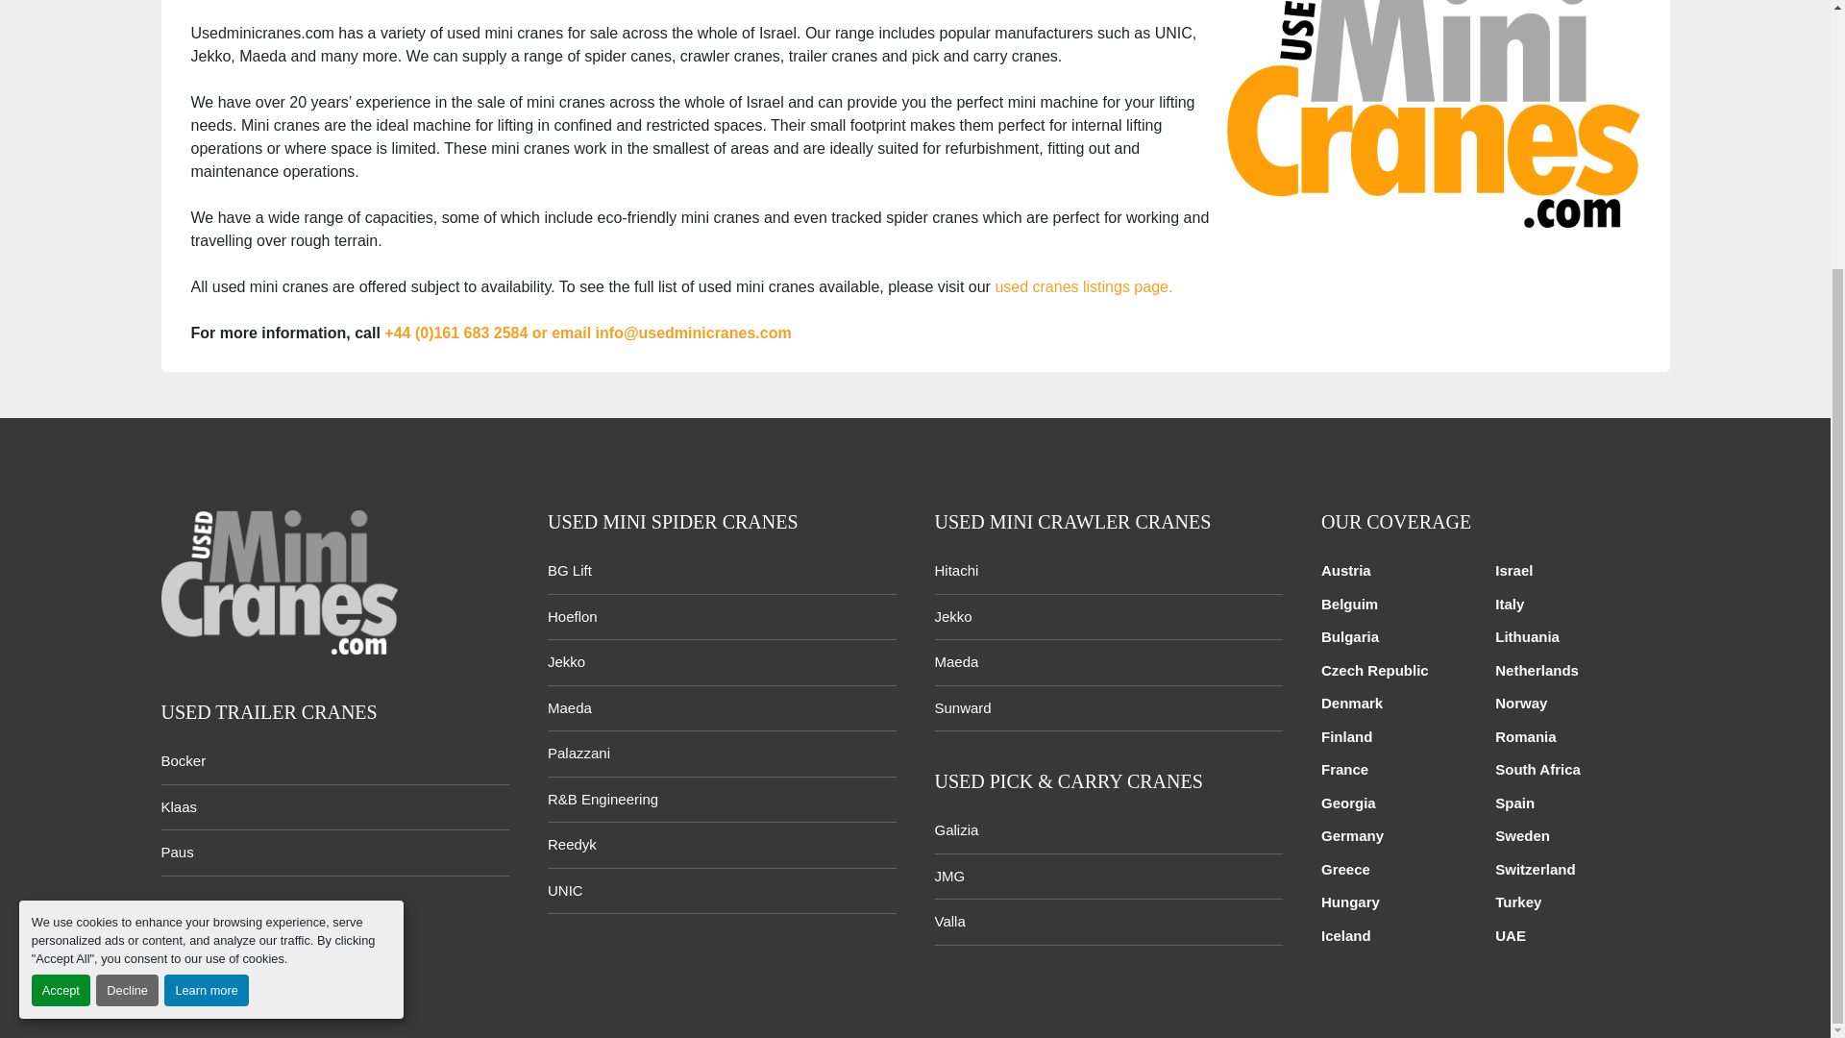 The height and width of the screenshot is (1038, 1845). I want to click on Bocker, so click(184, 761).